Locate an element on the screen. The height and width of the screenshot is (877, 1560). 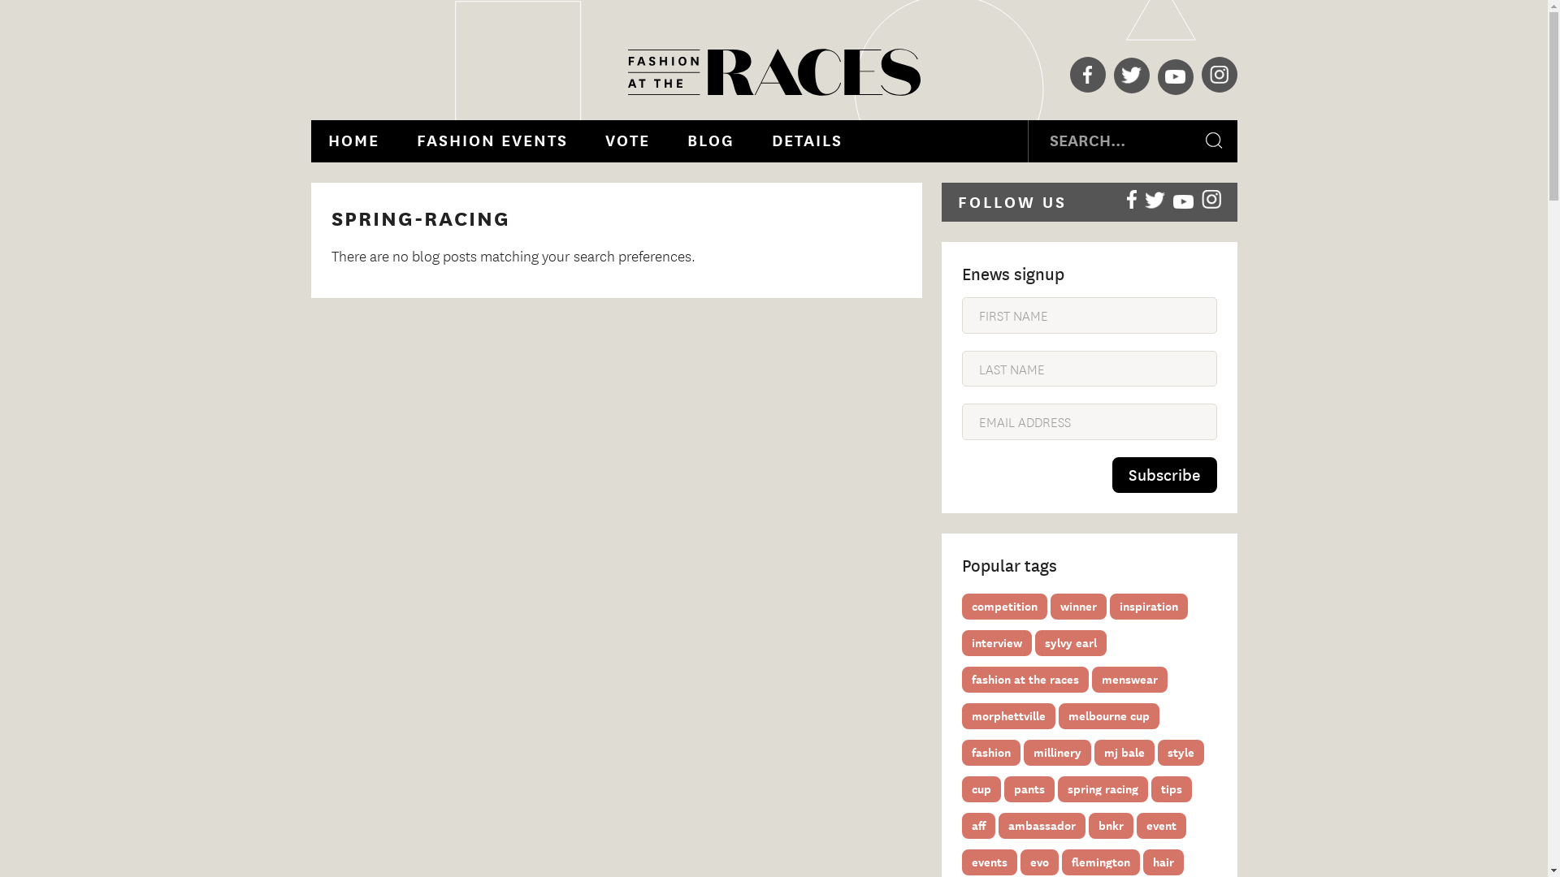
pants is located at coordinates (1029, 789).